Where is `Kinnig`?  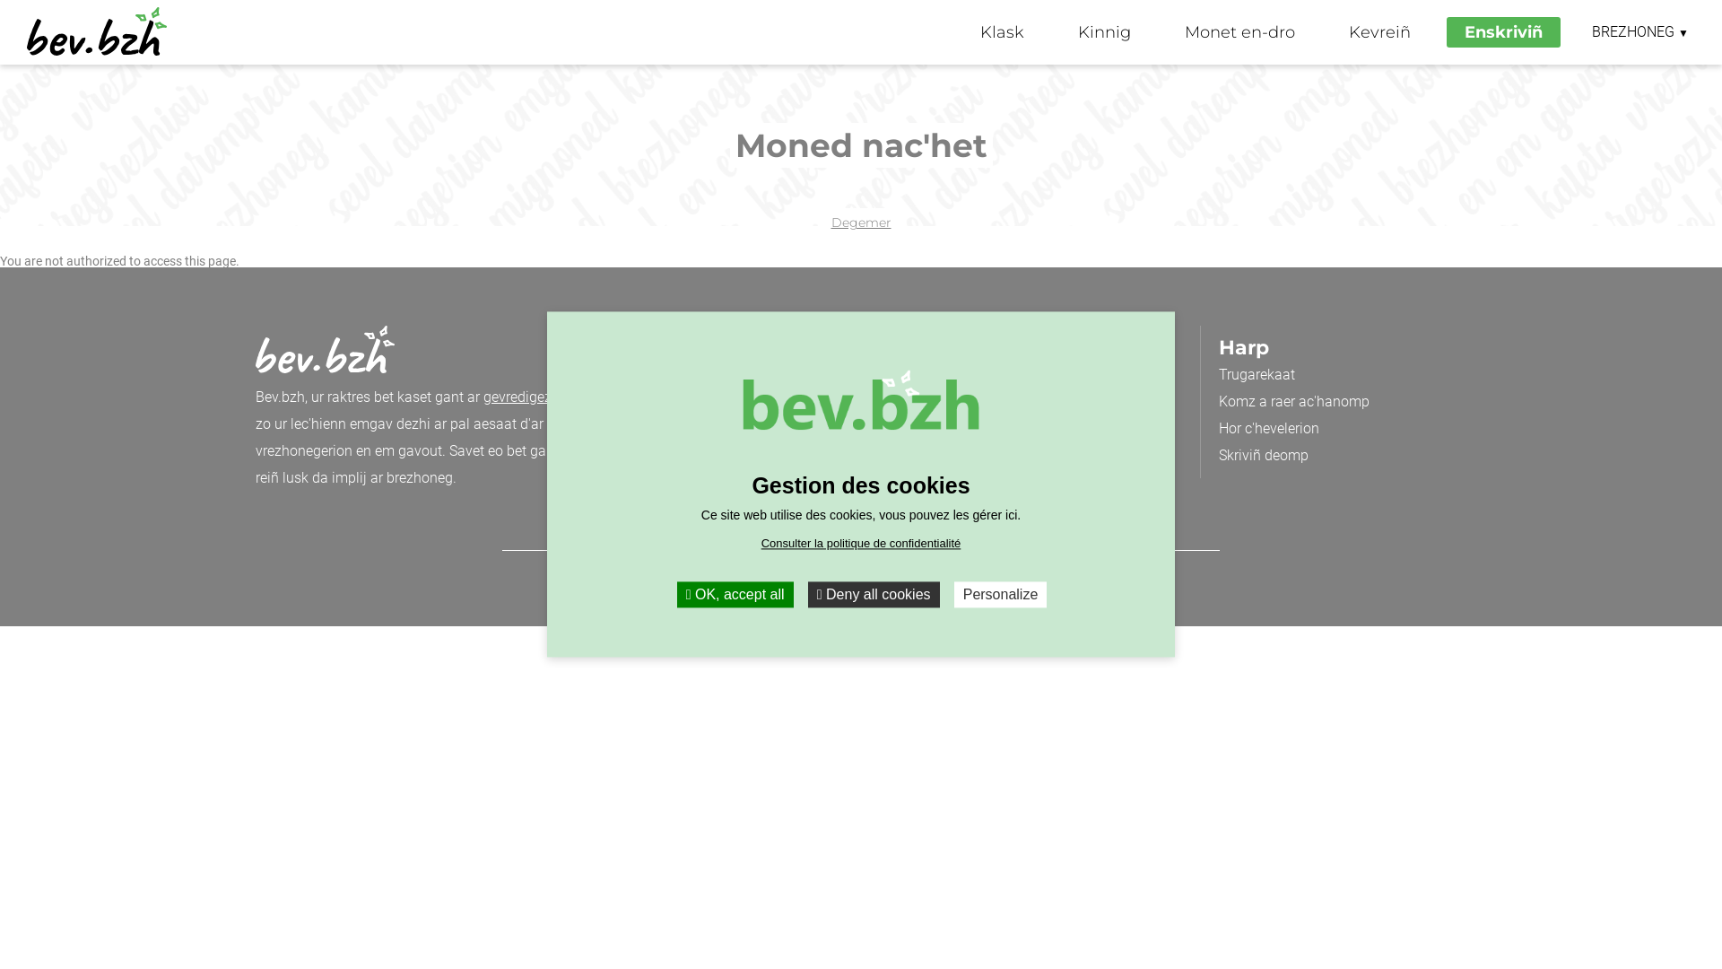
Kinnig is located at coordinates (1105, 32).